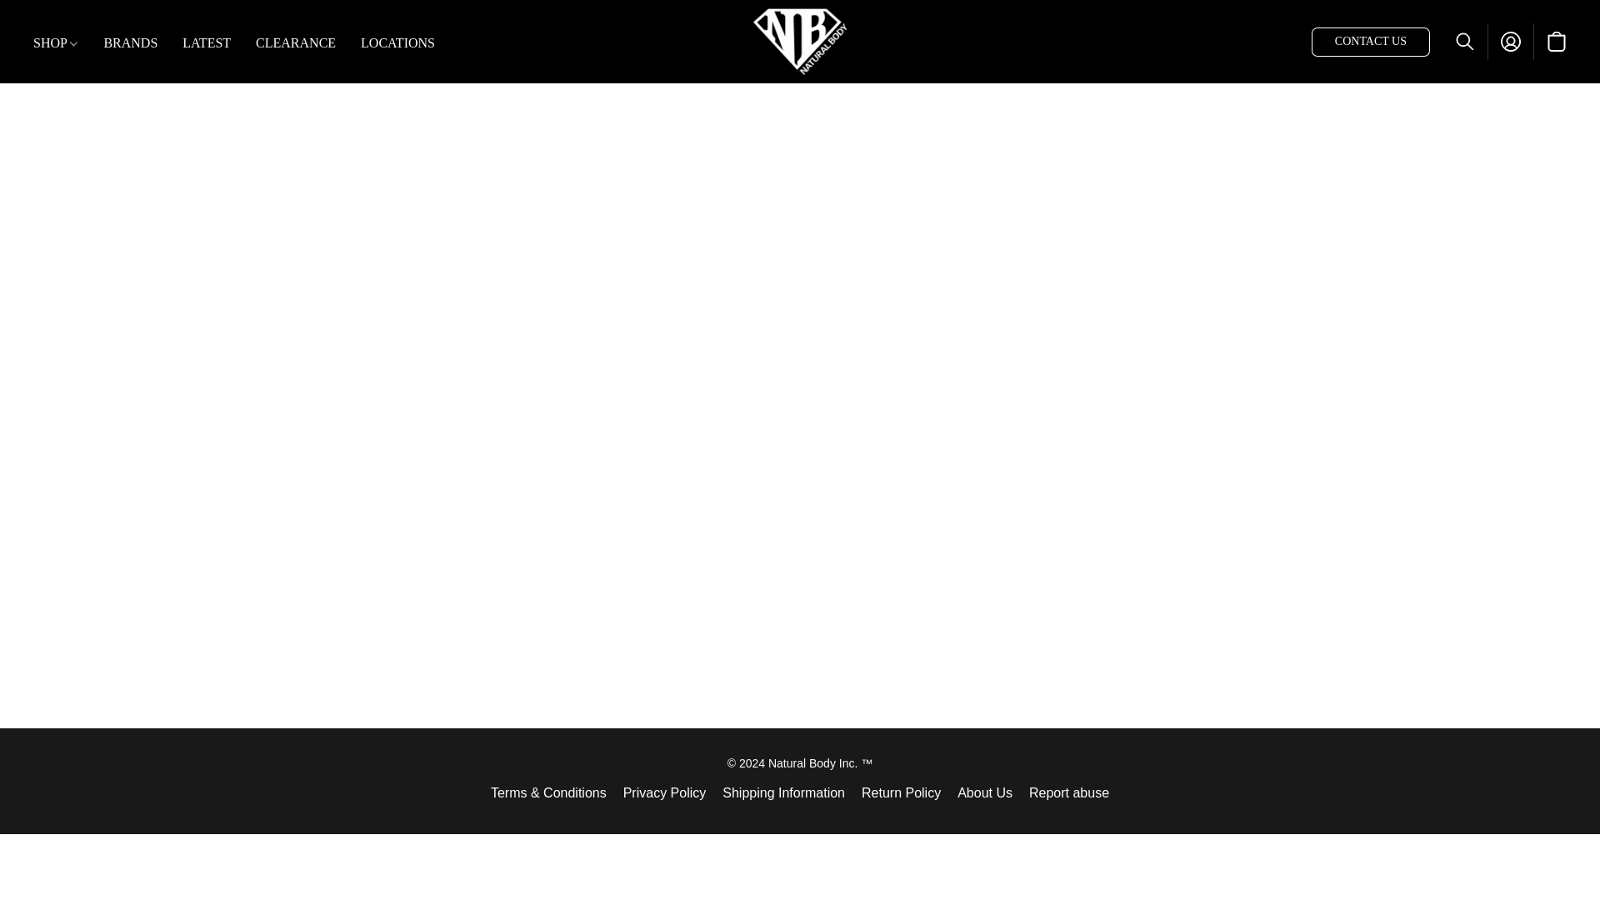 The image size is (1600, 900). Describe the element at coordinates (1465, 42) in the screenshot. I see `Search the website` at that location.